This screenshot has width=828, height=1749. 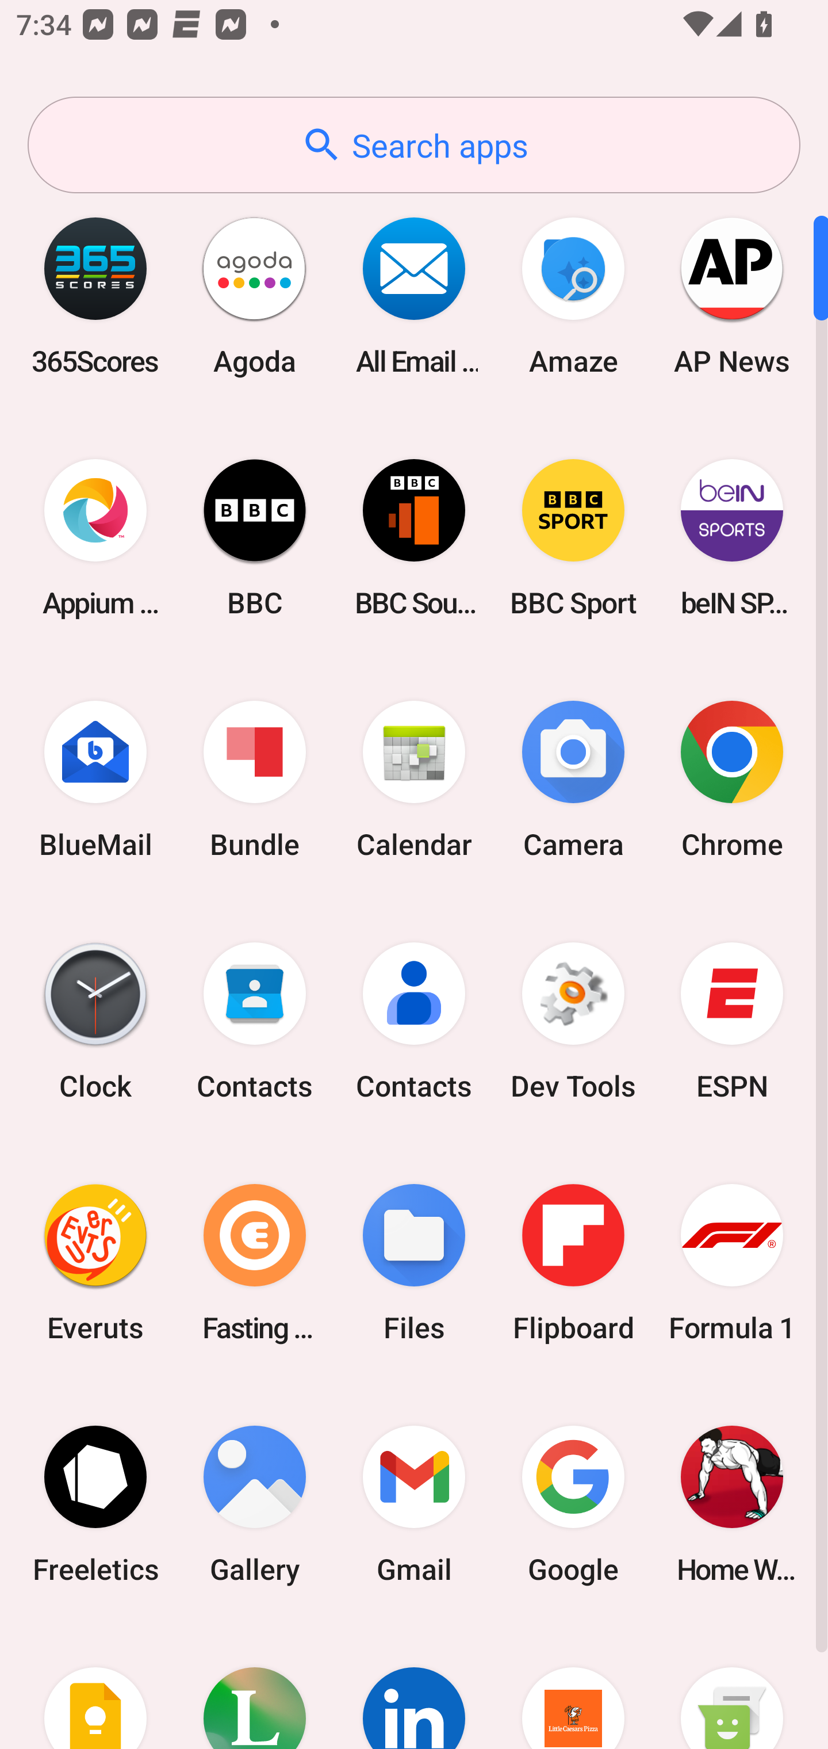 What do you see at coordinates (573, 1504) in the screenshot?
I see `Google` at bounding box center [573, 1504].